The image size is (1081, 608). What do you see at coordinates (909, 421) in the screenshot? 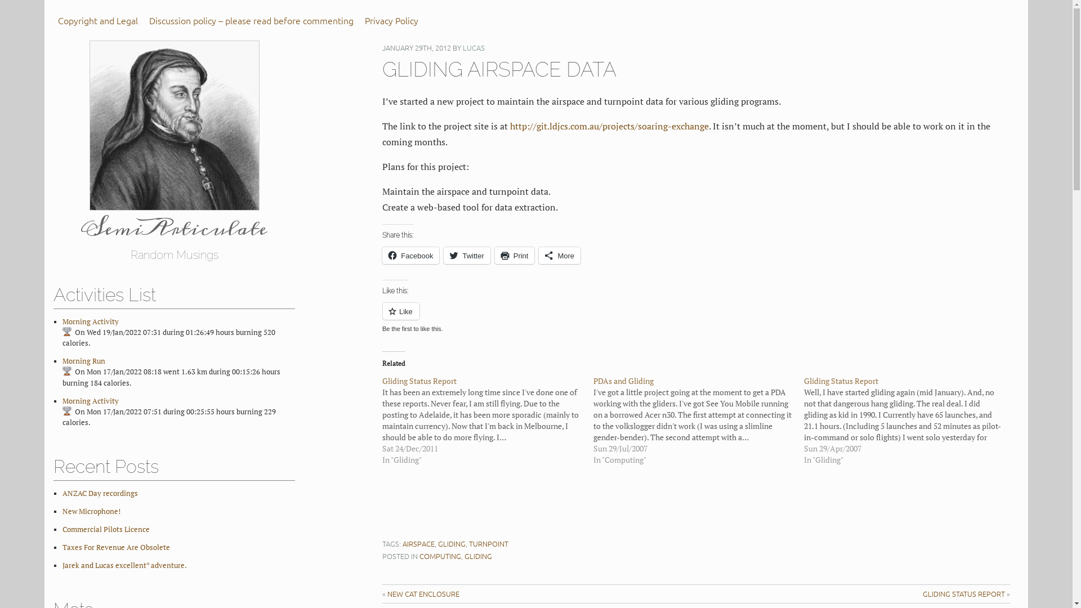
I see `Gliding Status Report` at bounding box center [909, 421].